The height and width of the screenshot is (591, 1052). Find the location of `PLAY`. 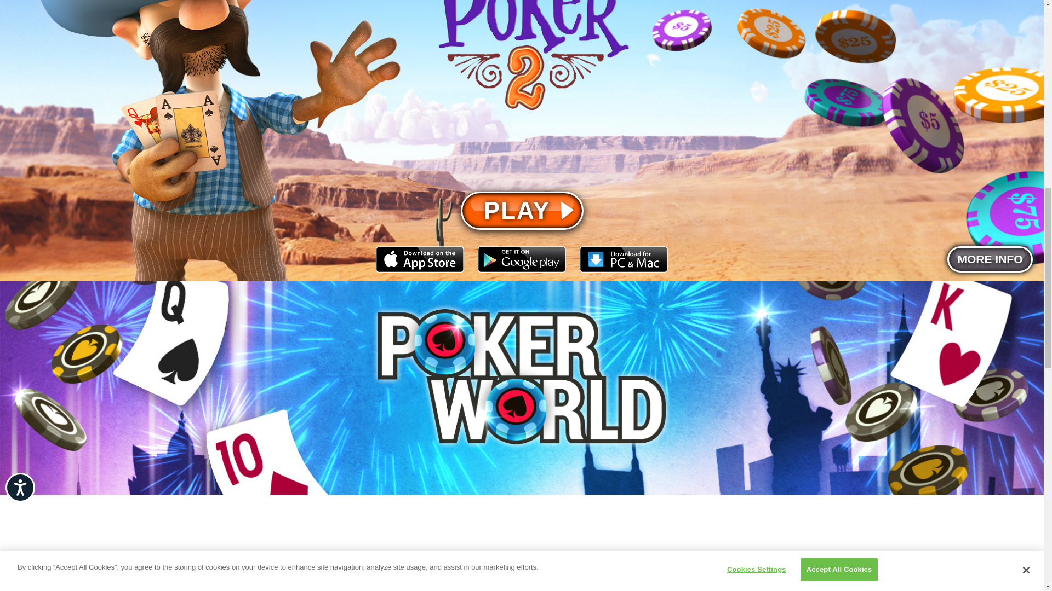

PLAY is located at coordinates (522, 210).